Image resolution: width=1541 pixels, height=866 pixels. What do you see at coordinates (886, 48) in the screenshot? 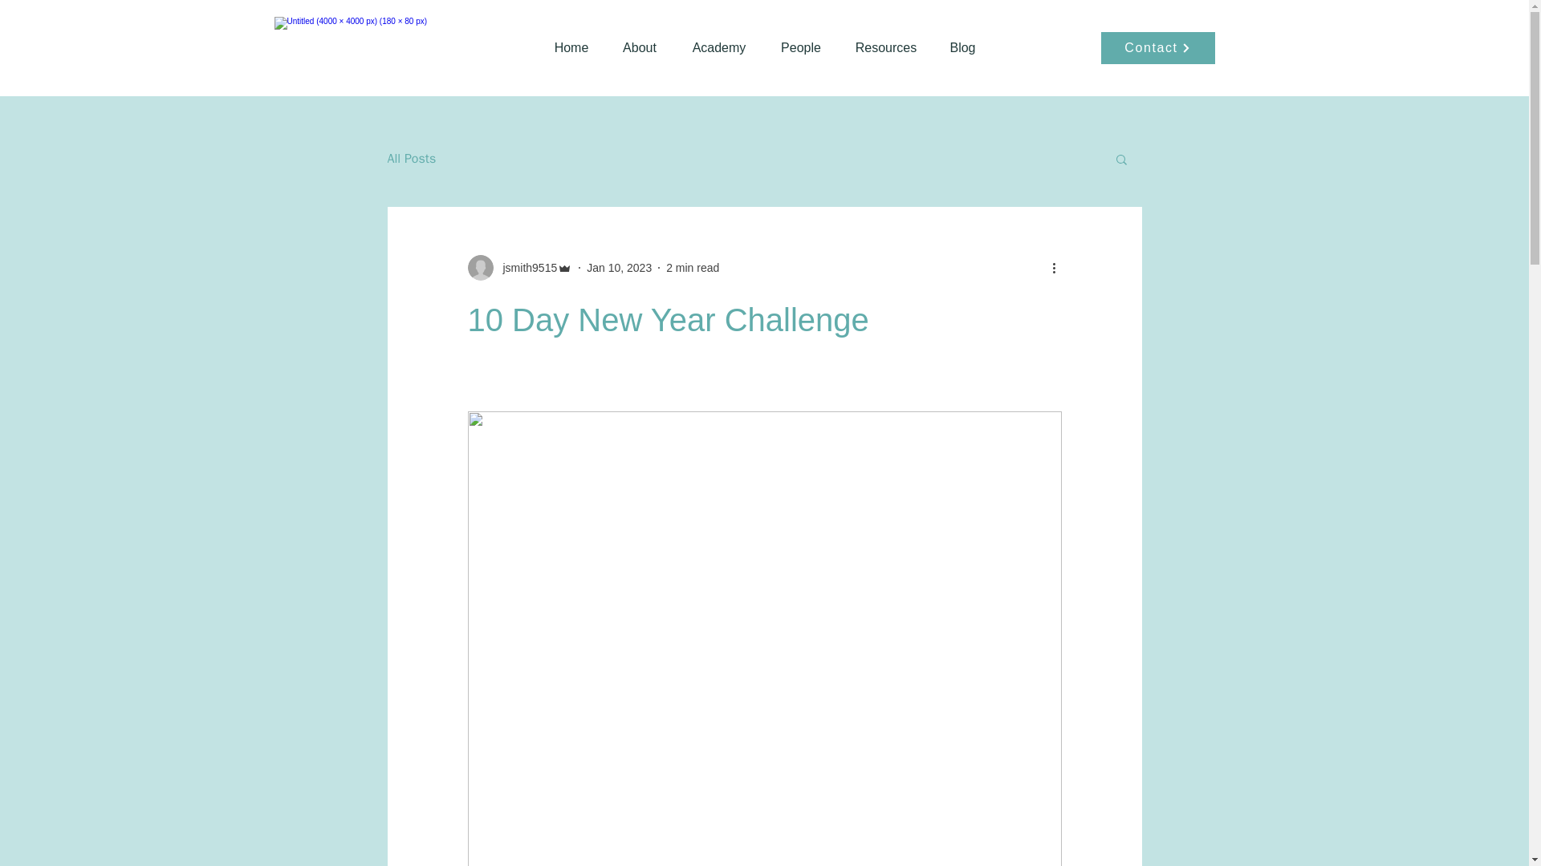
I see `Resources` at bounding box center [886, 48].